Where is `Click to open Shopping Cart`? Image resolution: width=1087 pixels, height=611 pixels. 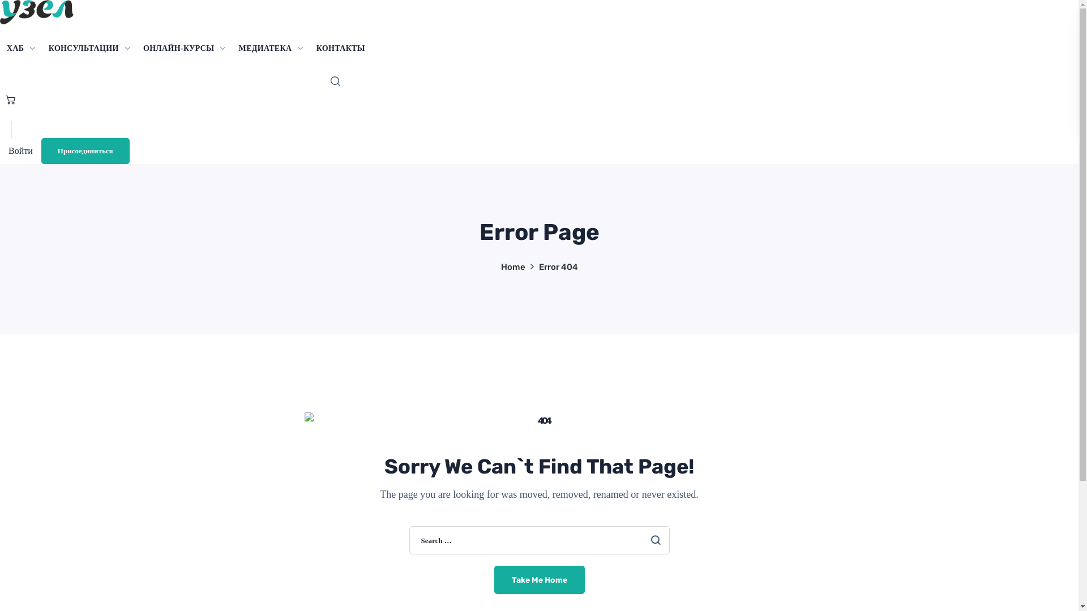
Click to open Shopping Cart is located at coordinates (8, 101).